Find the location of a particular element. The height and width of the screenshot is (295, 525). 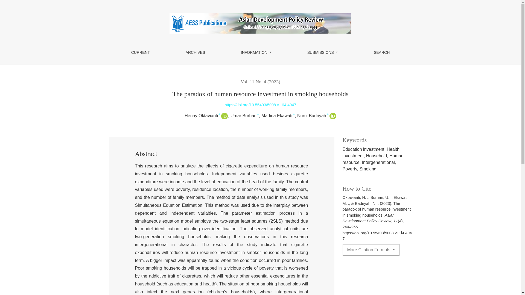

ARCHIVES is located at coordinates (196, 52).